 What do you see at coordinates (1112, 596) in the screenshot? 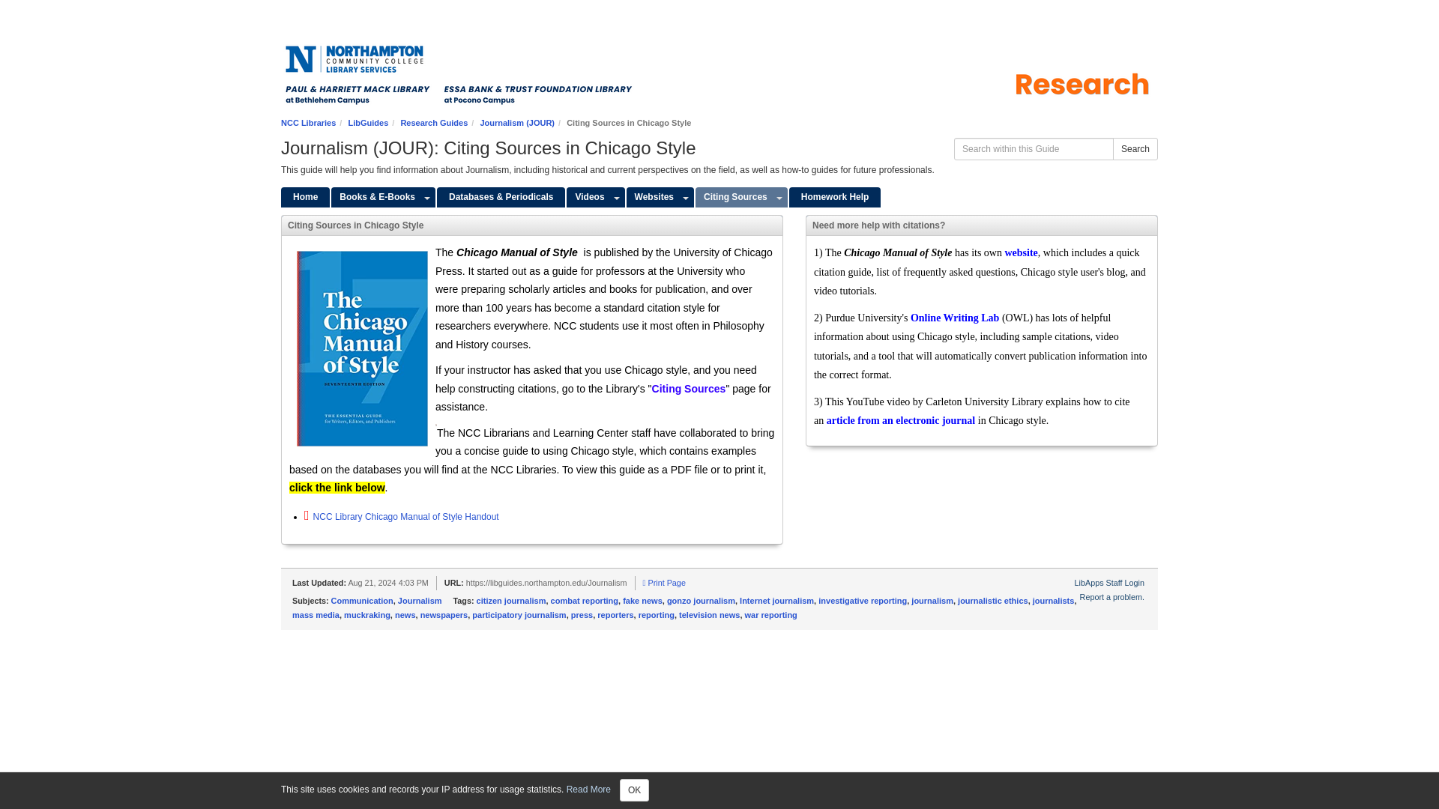
I see `Report a problem.` at bounding box center [1112, 596].